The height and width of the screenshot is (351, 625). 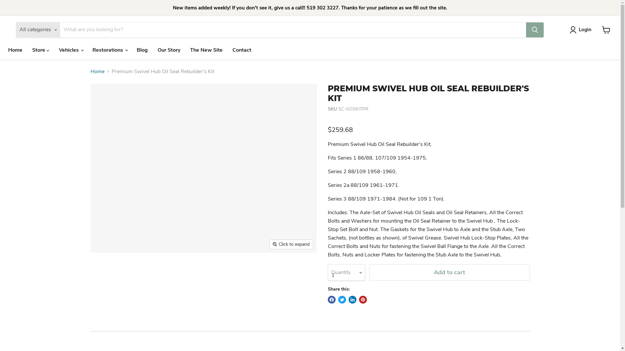 I want to click on Share on Facebook, so click(x=331, y=300).